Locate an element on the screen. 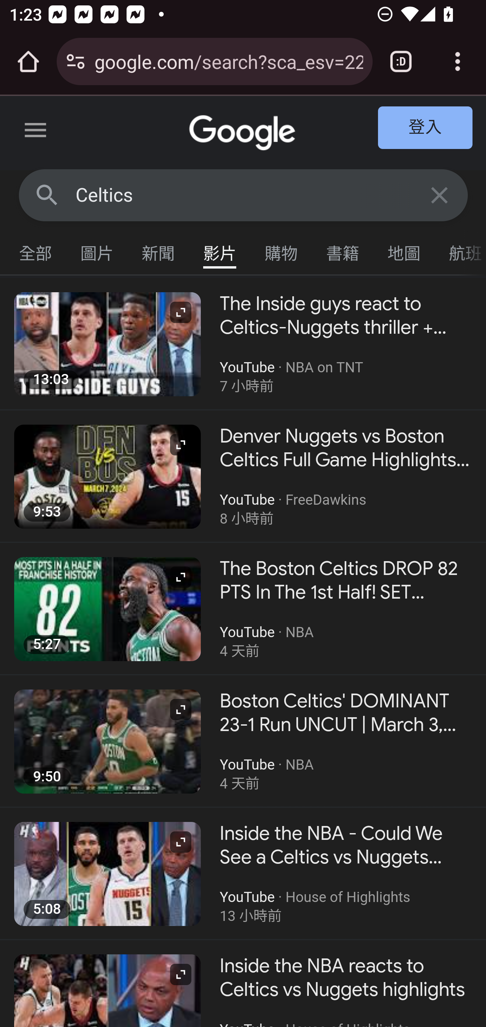 This screenshot has height=1027, width=486. 購物 is located at coordinates (281, 250).